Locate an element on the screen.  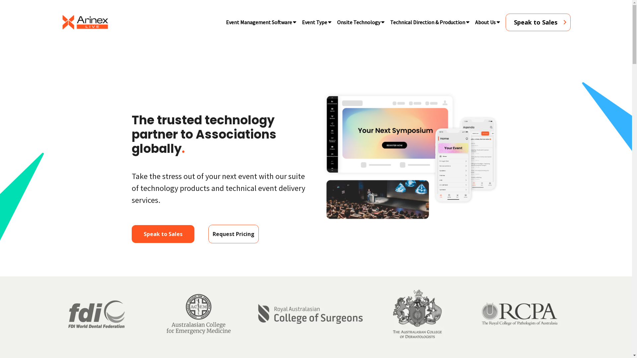
Technical Direction & Production is located at coordinates (427, 22).